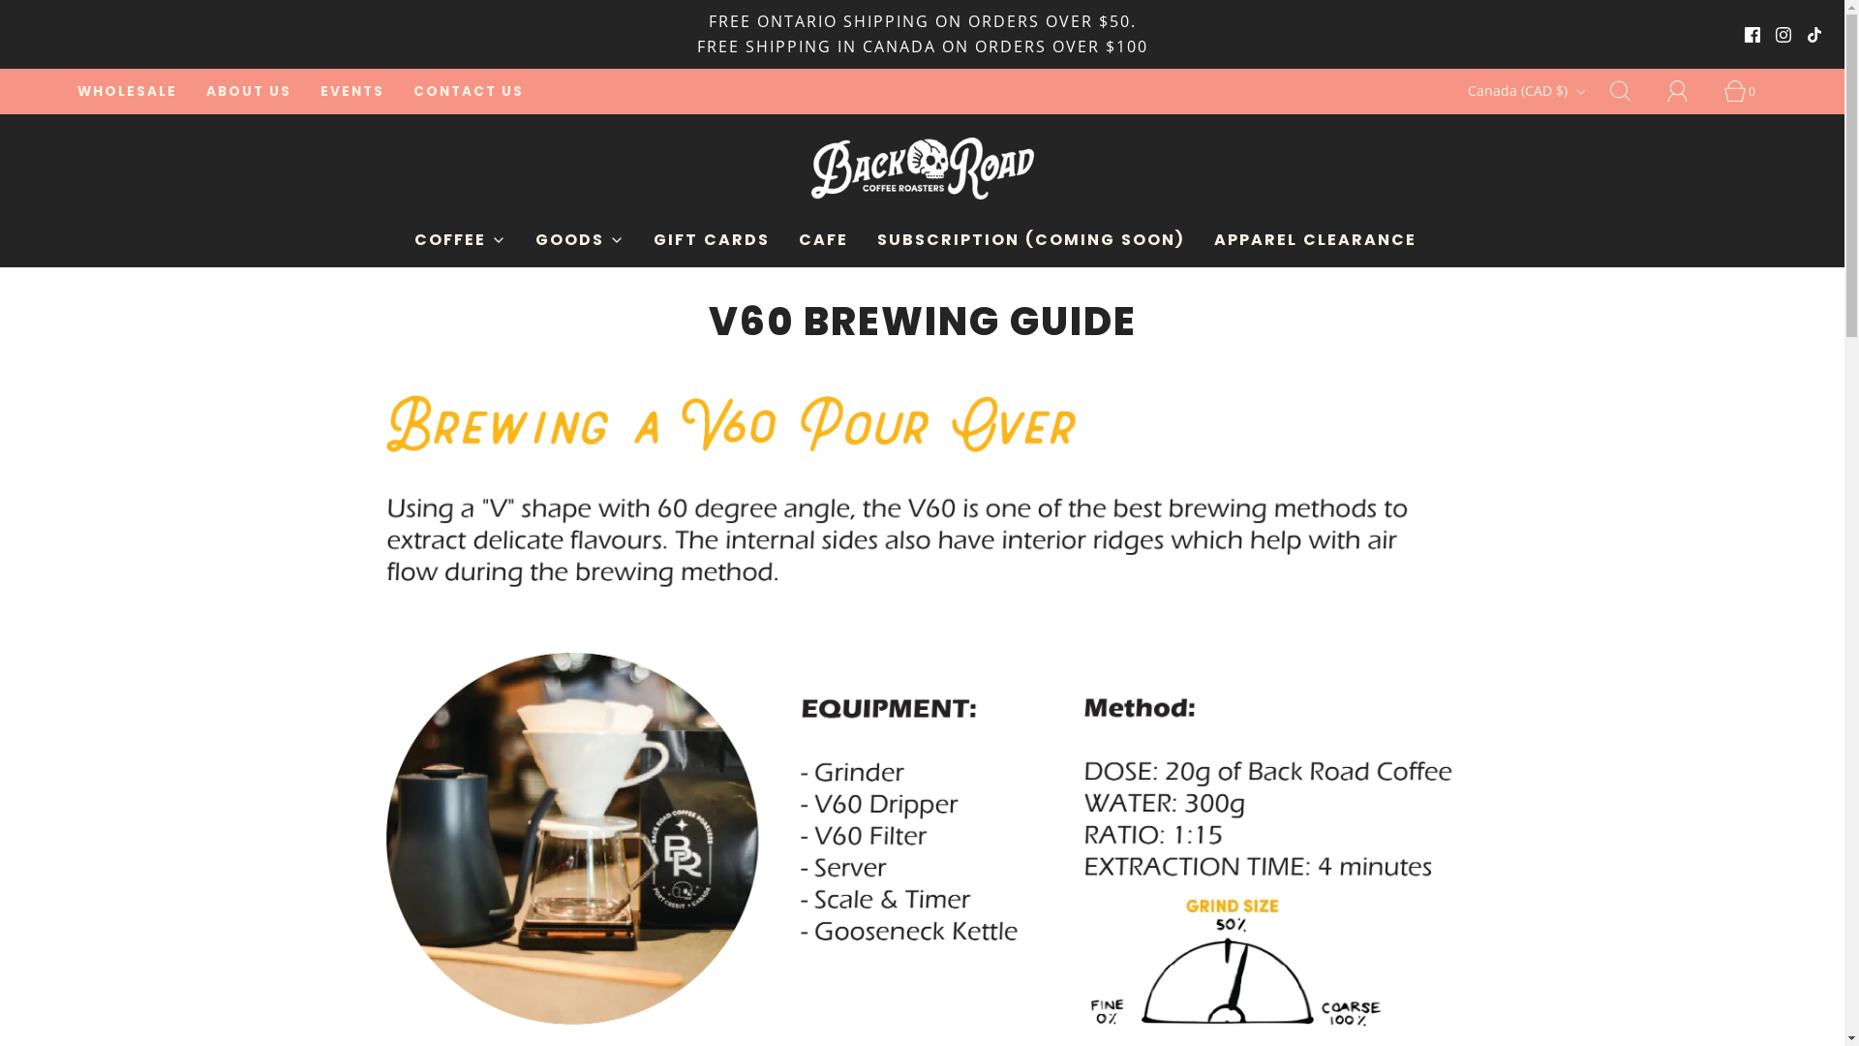 This screenshot has width=1859, height=1046. What do you see at coordinates (1530, 91) in the screenshot?
I see `Canada (CAD $)` at bounding box center [1530, 91].